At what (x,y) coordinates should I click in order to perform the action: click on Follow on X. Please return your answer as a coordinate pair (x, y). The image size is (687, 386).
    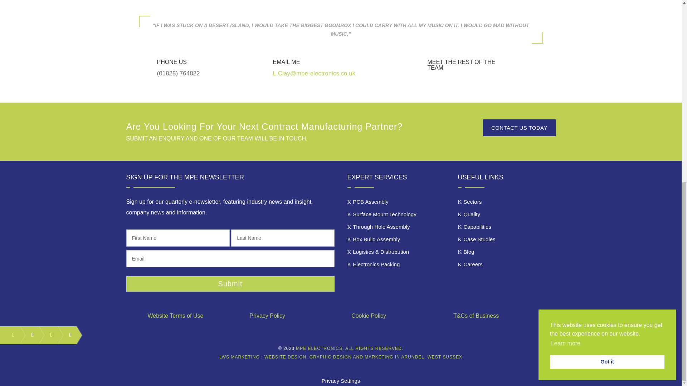
    Looking at the image, I should click on (29, 335).